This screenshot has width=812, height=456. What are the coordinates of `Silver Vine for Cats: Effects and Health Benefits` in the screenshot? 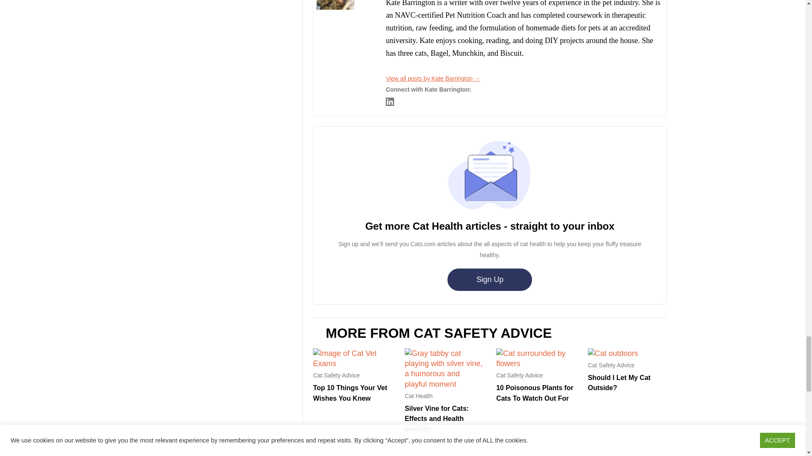 It's located at (444, 384).